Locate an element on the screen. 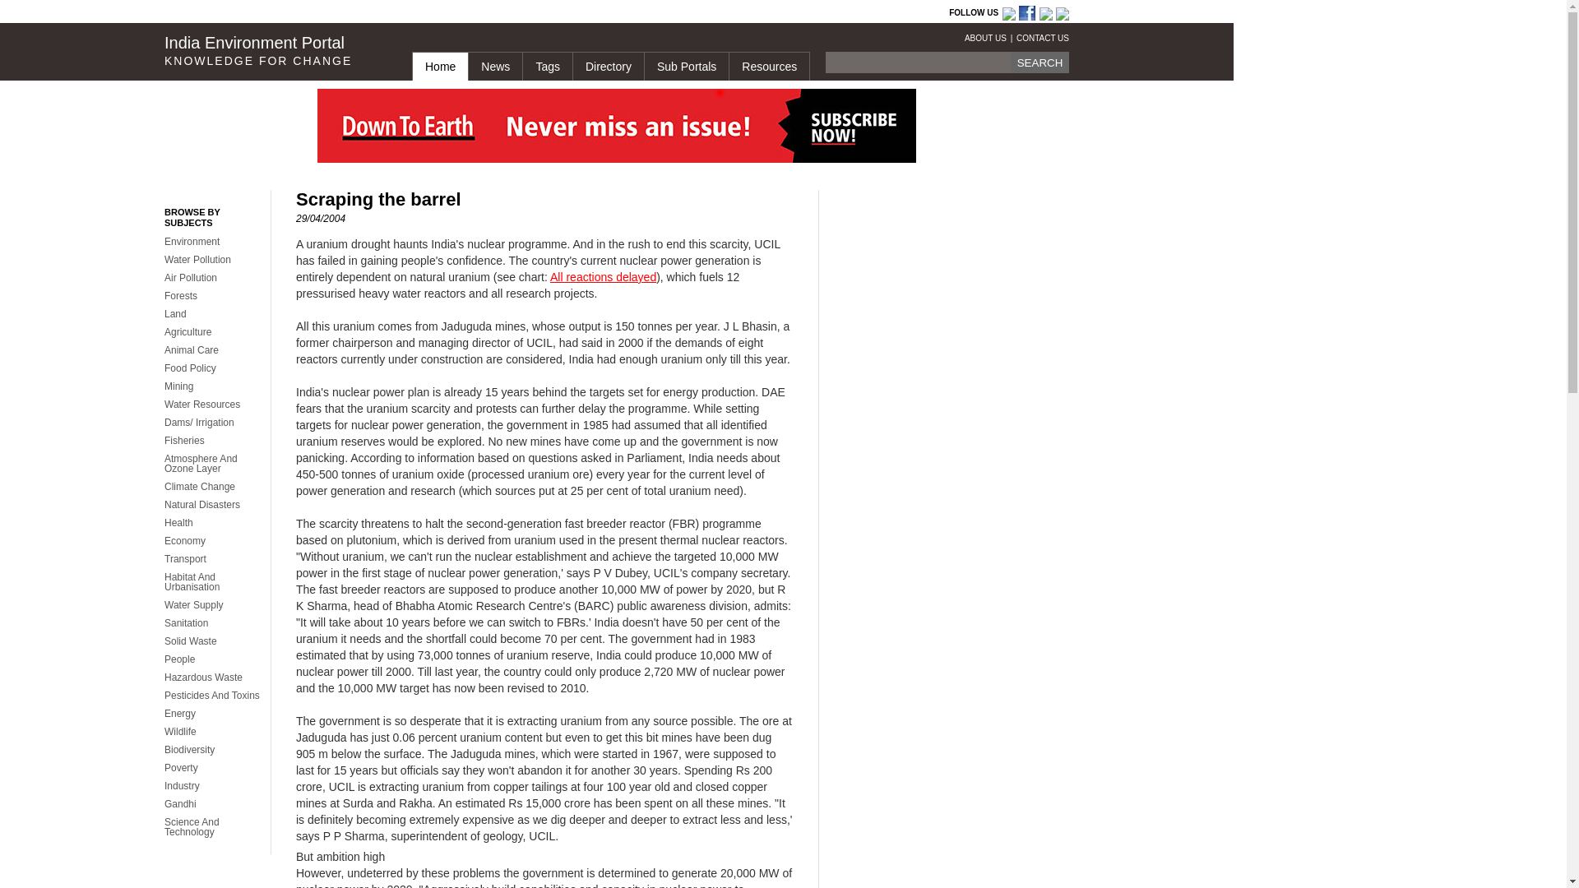  India Environment Portal KNOWLEDGE FOR CHANGE is located at coordinates (275, 51).